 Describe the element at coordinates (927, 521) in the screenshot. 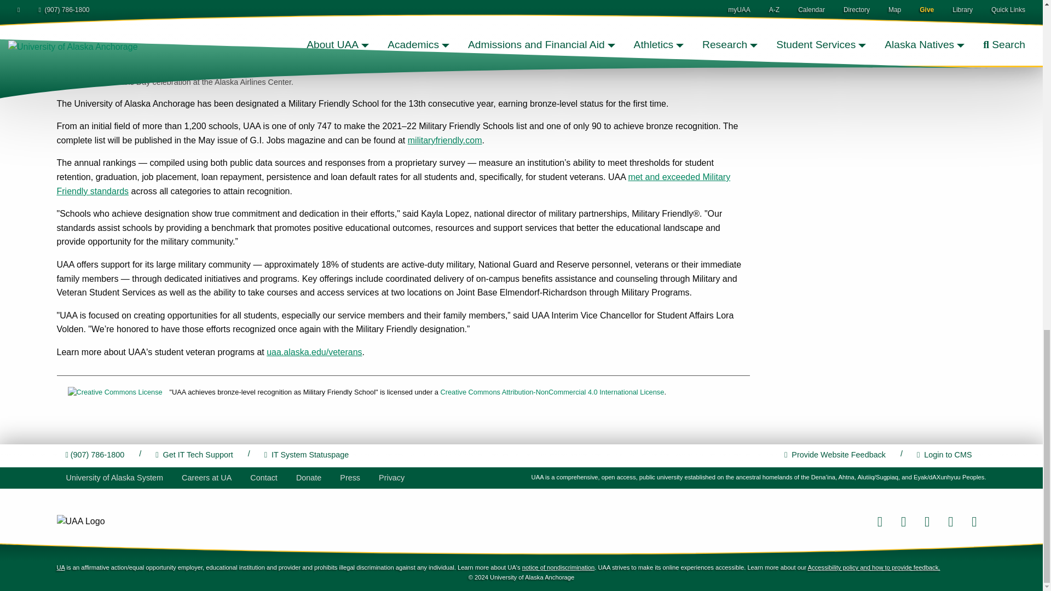

I see `UAA Instagram` at that location.